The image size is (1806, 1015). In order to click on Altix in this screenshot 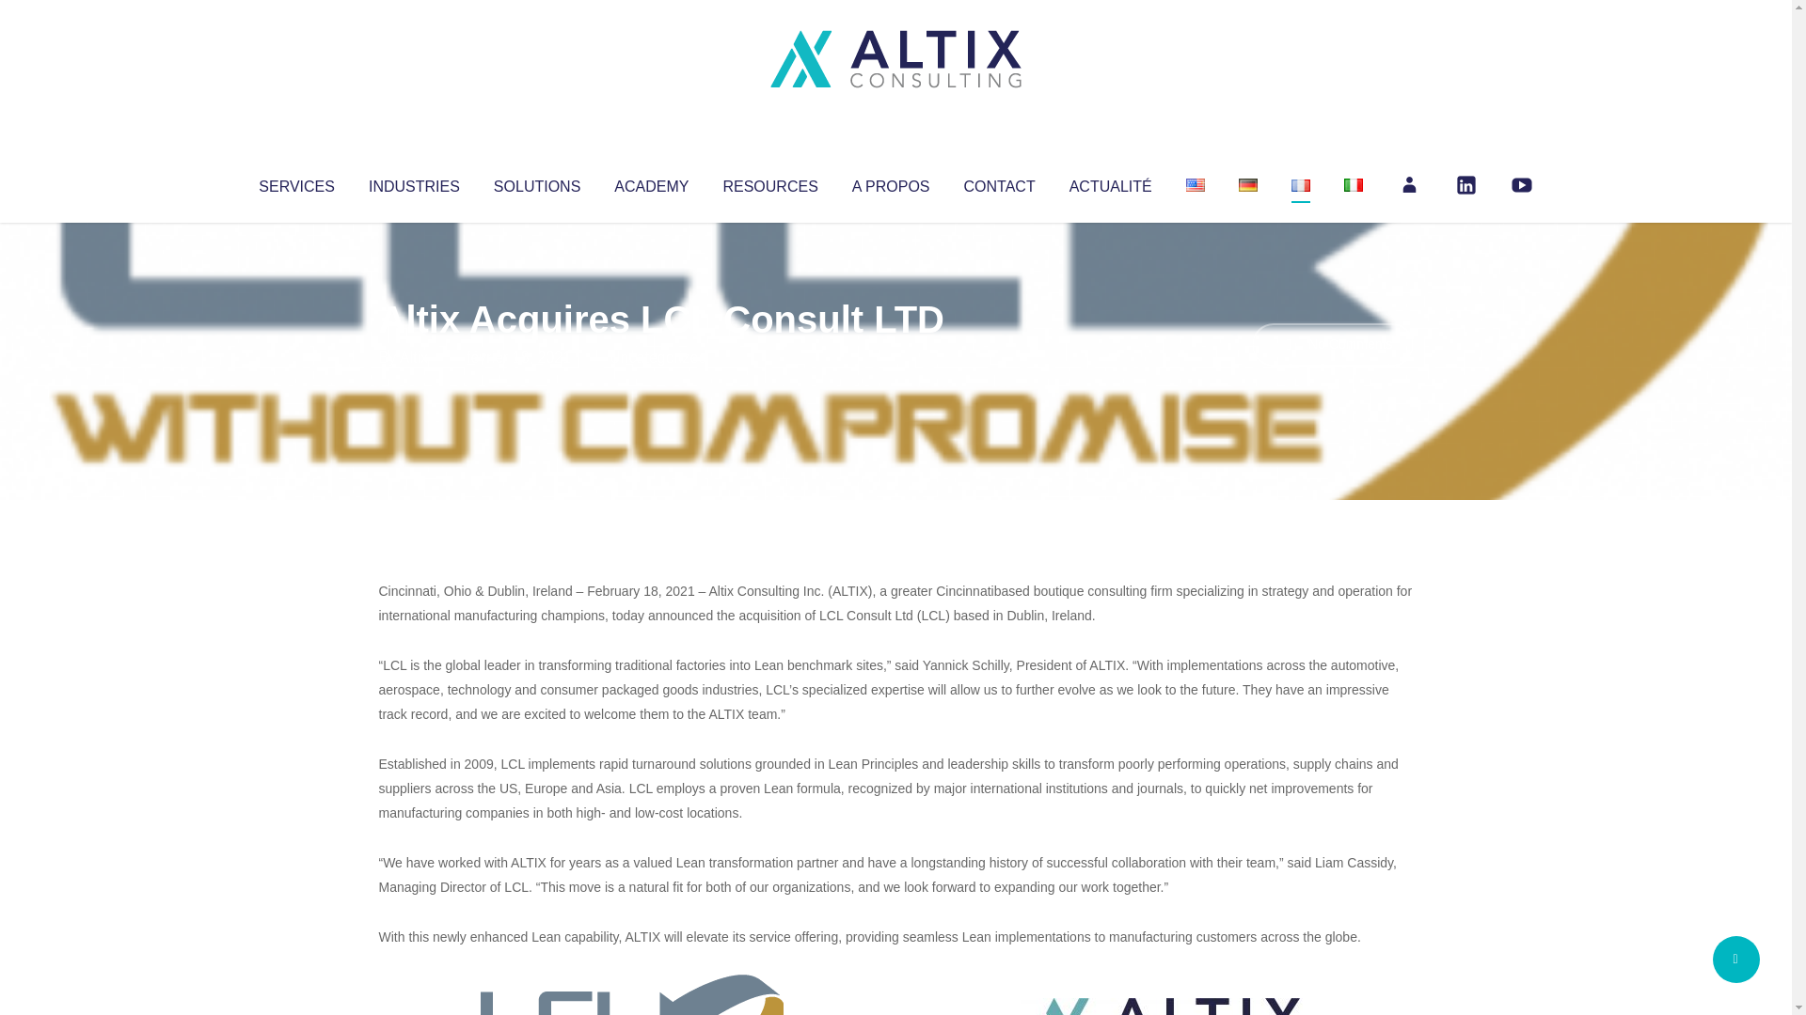, I will do `click(414, 357)`.